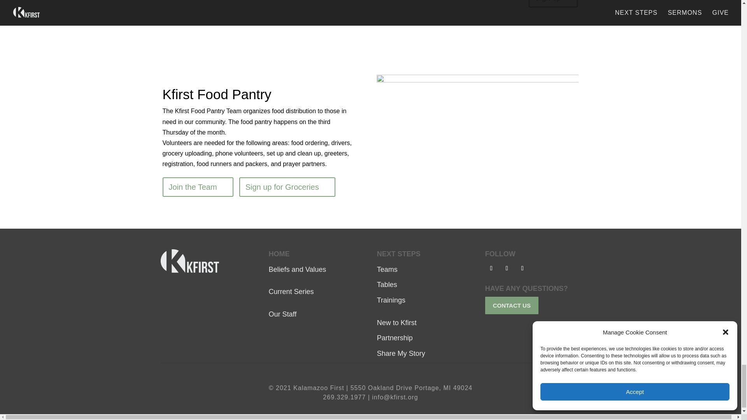 The image size is (747, 420). I want to click on Our Staff, so click(282, 314).